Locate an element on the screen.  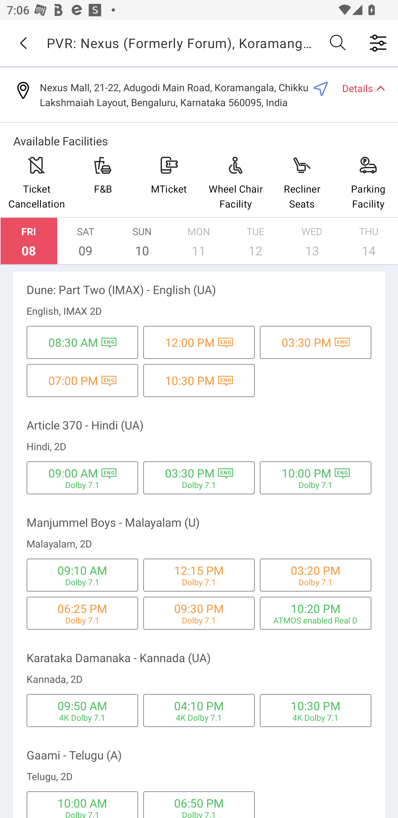
09:10 AM is located at coordinates (82, 570).